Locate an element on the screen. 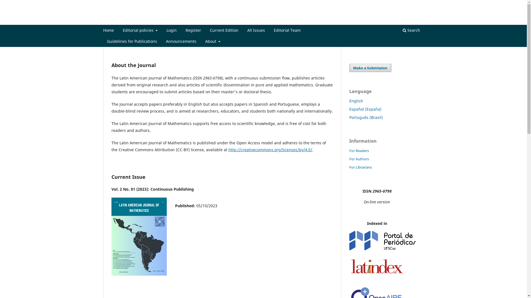  For Readers is located at coordinates (359, 151).